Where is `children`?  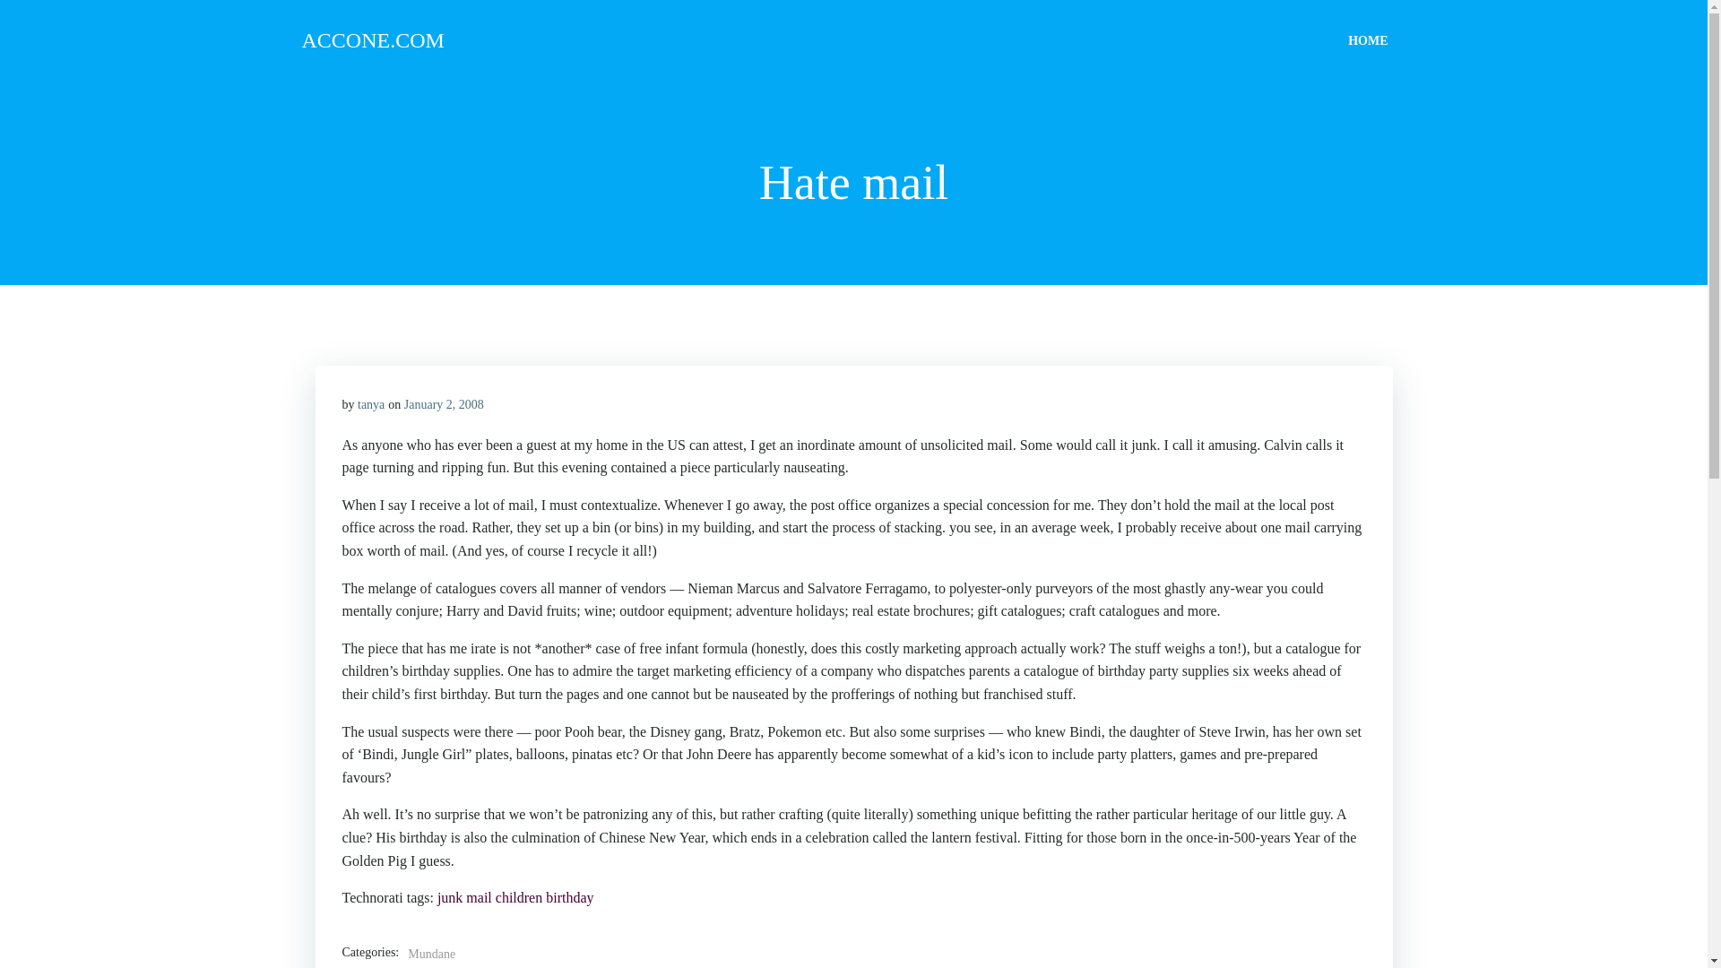
children is located at coordinates (518, 896).